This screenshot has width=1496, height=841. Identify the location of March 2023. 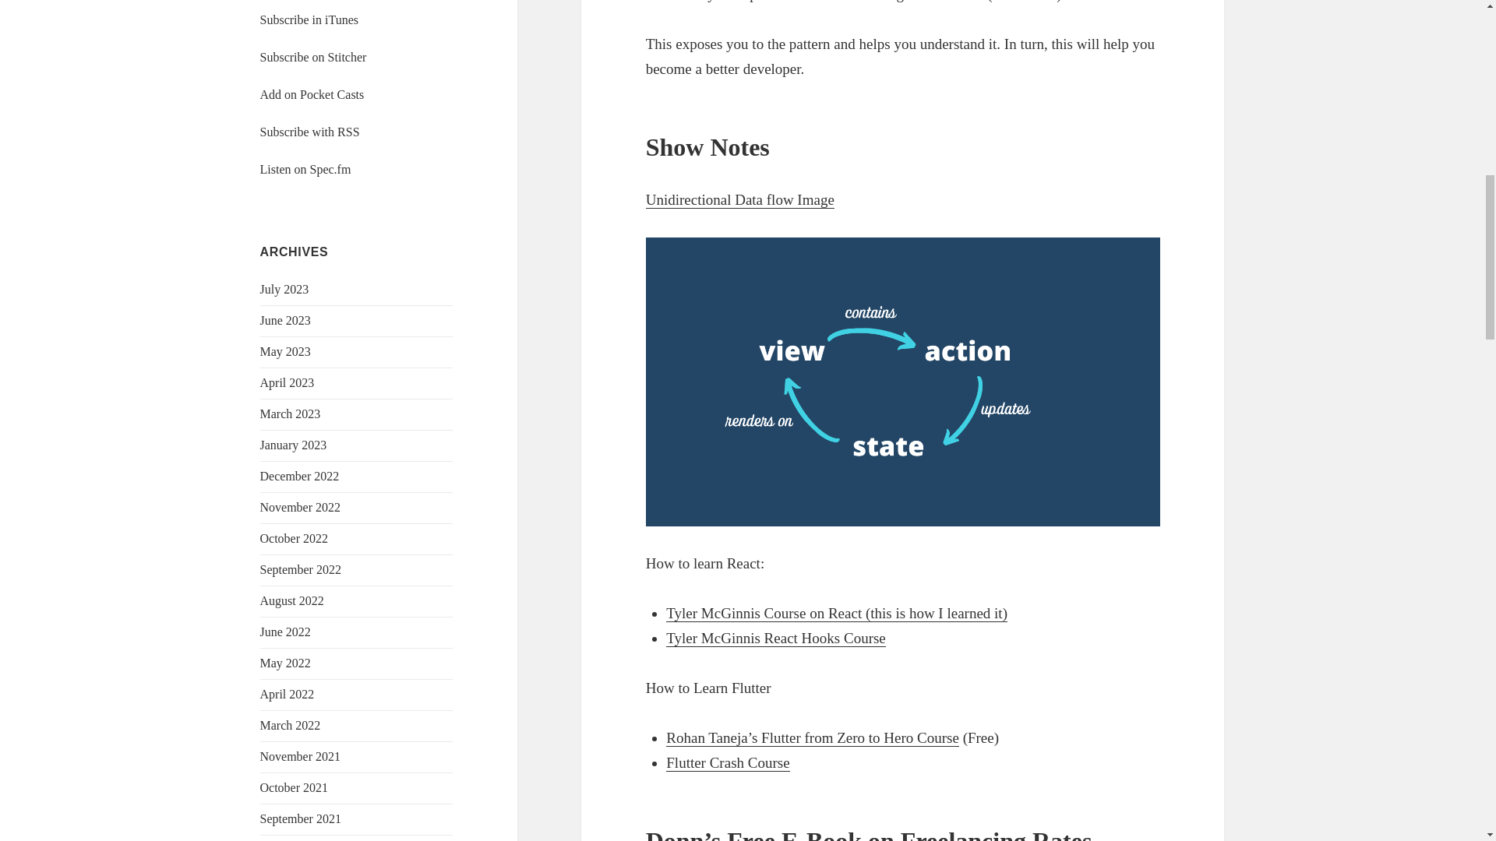
(291, 413).